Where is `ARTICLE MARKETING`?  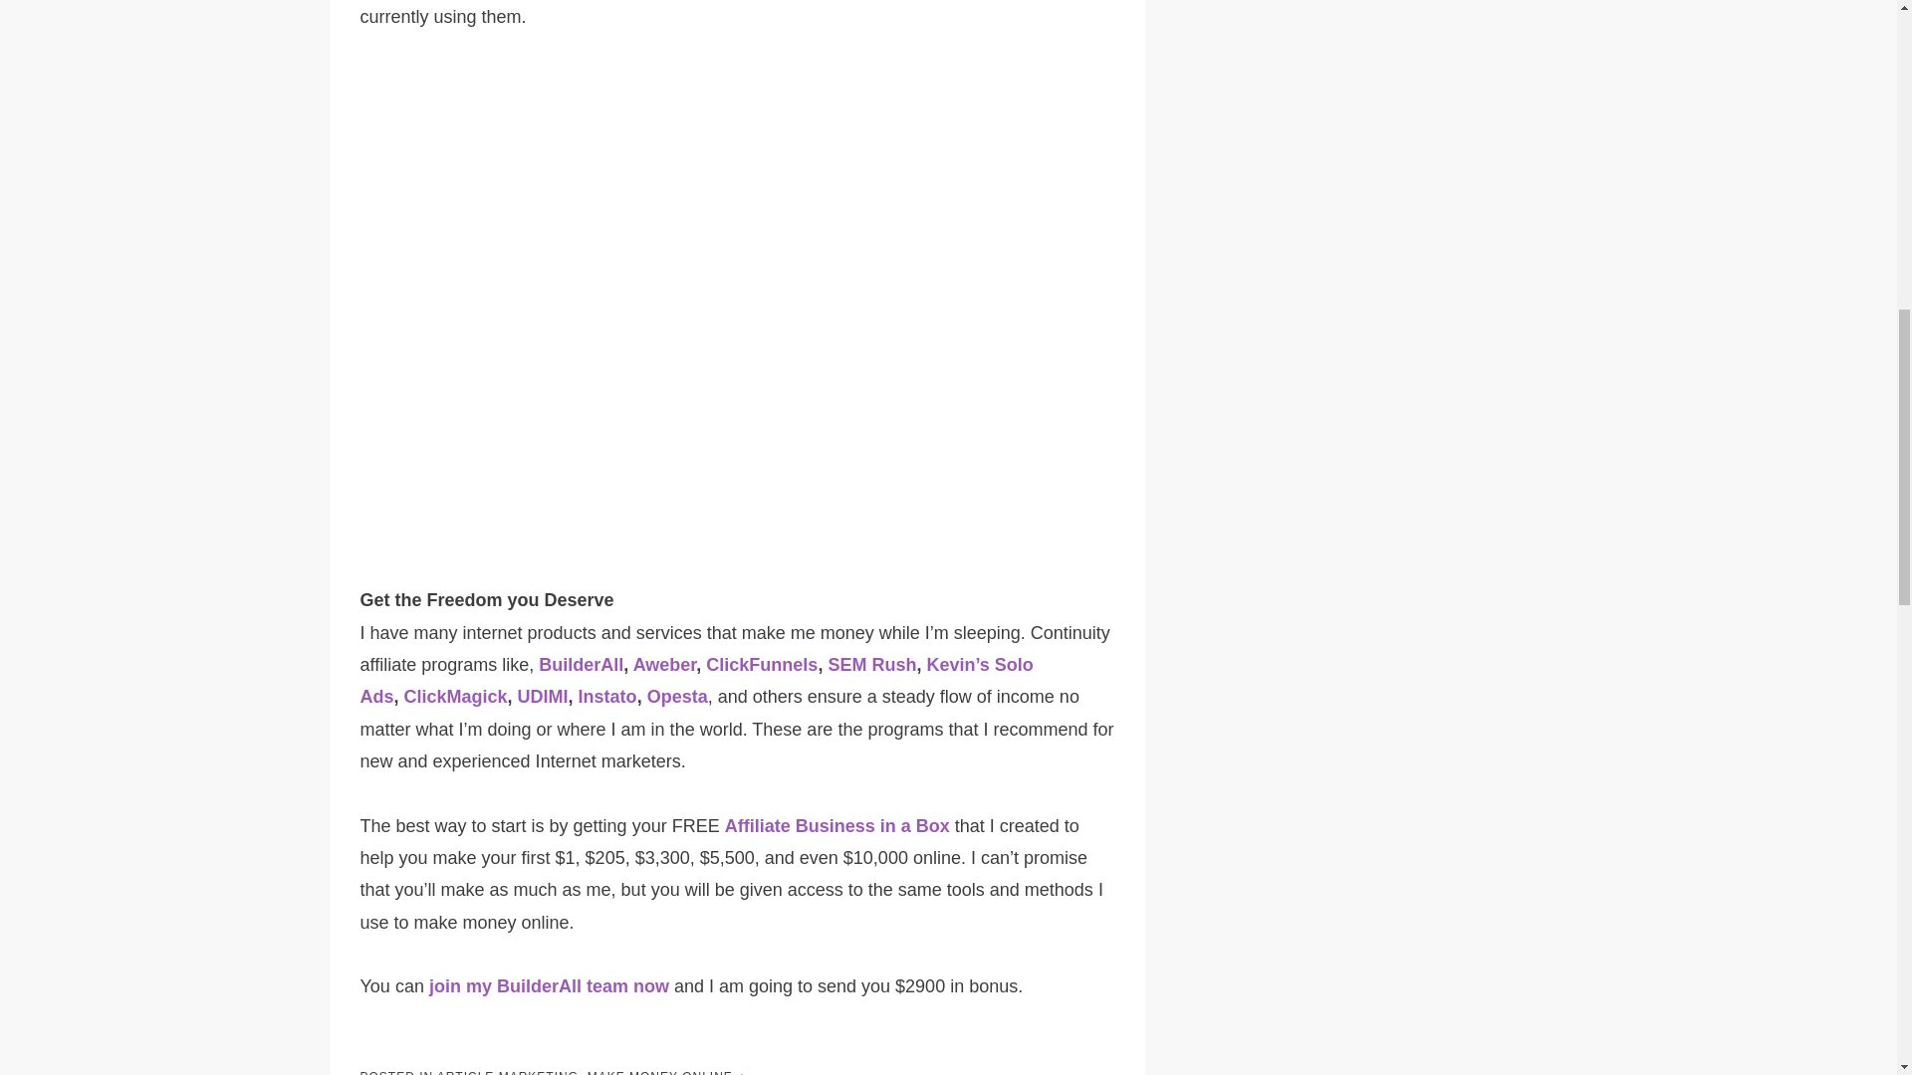
ARTICLE MARKETING is located at coordinates (508, 1072).